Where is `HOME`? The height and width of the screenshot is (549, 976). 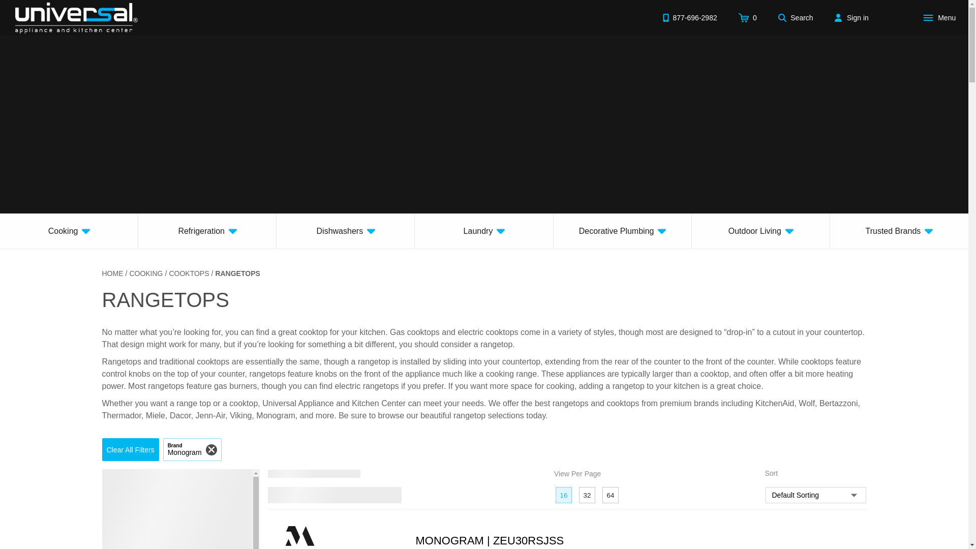 HOME is located at coordinates (112, 273).